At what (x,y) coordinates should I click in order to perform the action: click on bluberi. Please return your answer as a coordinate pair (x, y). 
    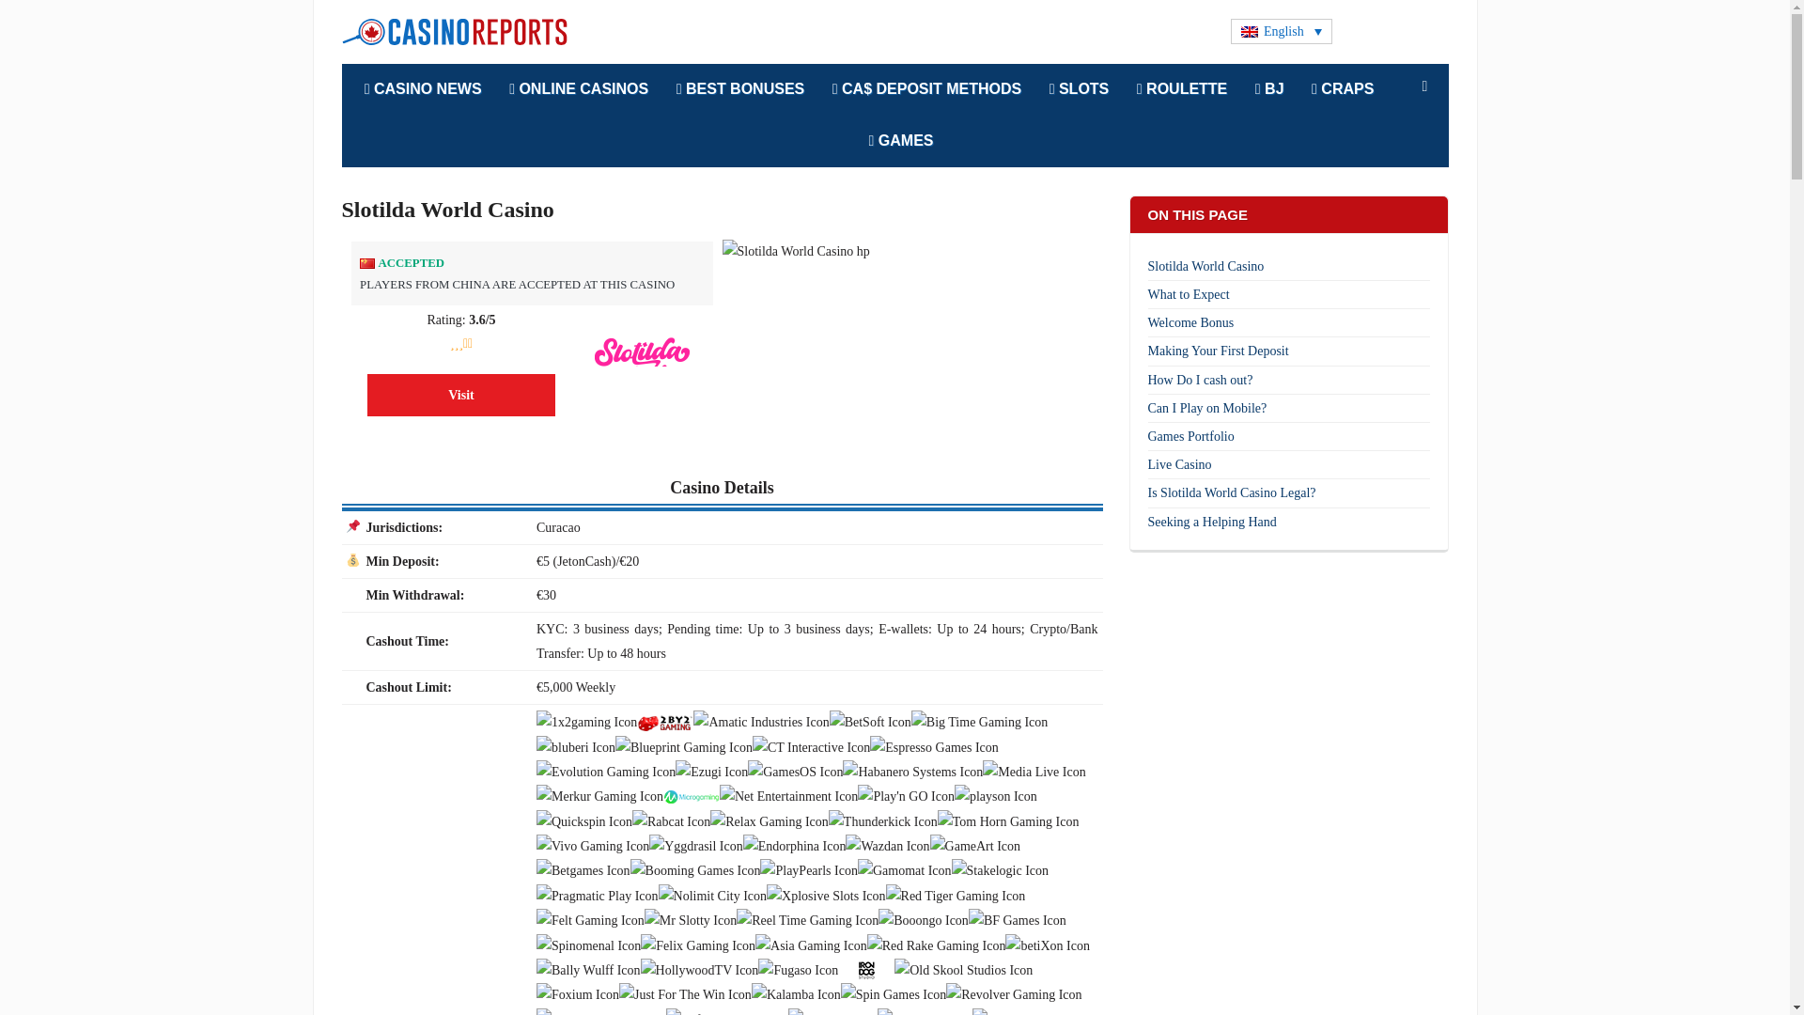
    Looking at the image, I should click on (575, 746).